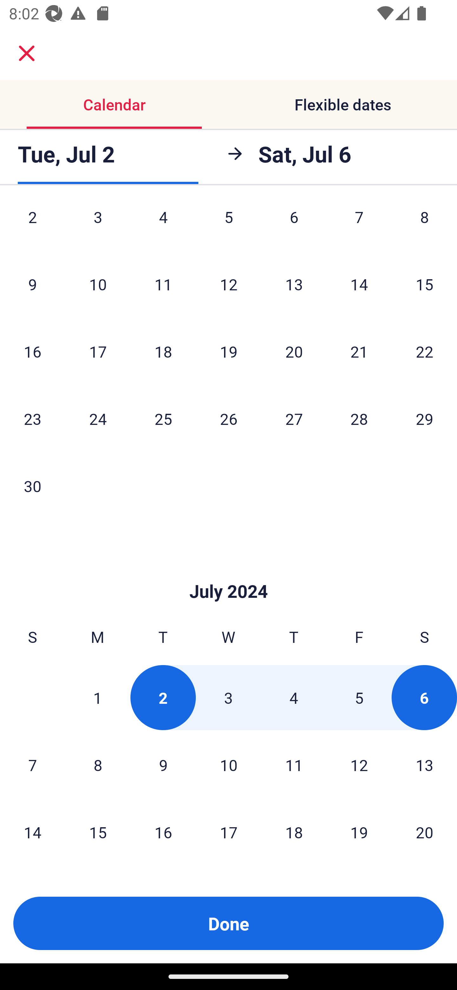 Image resolution: width=457 pixels, height=990 pixels. What do you see at coordinates (228, 226) in the screenshot?
I see `5 Wednesday, June 5, 2024` at bounding box center [228, 226].